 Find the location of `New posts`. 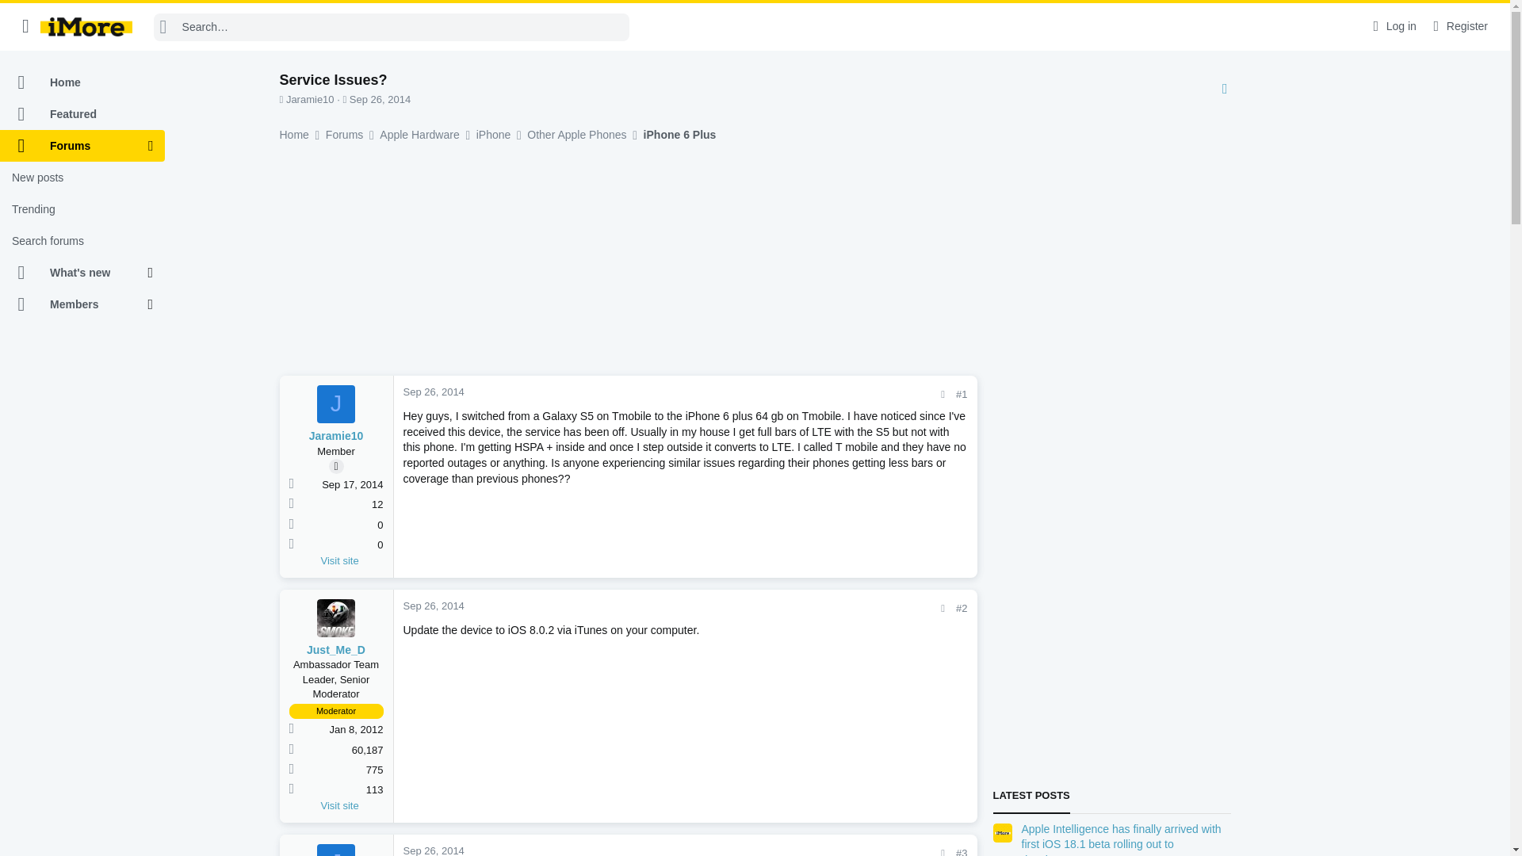

New posts is located at coordinates (82, 178).